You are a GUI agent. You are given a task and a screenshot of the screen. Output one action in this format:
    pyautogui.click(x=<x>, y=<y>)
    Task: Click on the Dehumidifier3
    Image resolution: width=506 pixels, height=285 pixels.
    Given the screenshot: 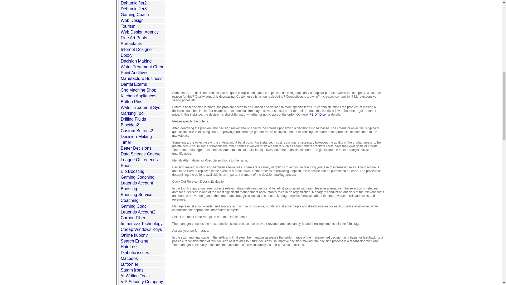 What is the action you would take?
    pyautogui.click(x=134, y=9)
    